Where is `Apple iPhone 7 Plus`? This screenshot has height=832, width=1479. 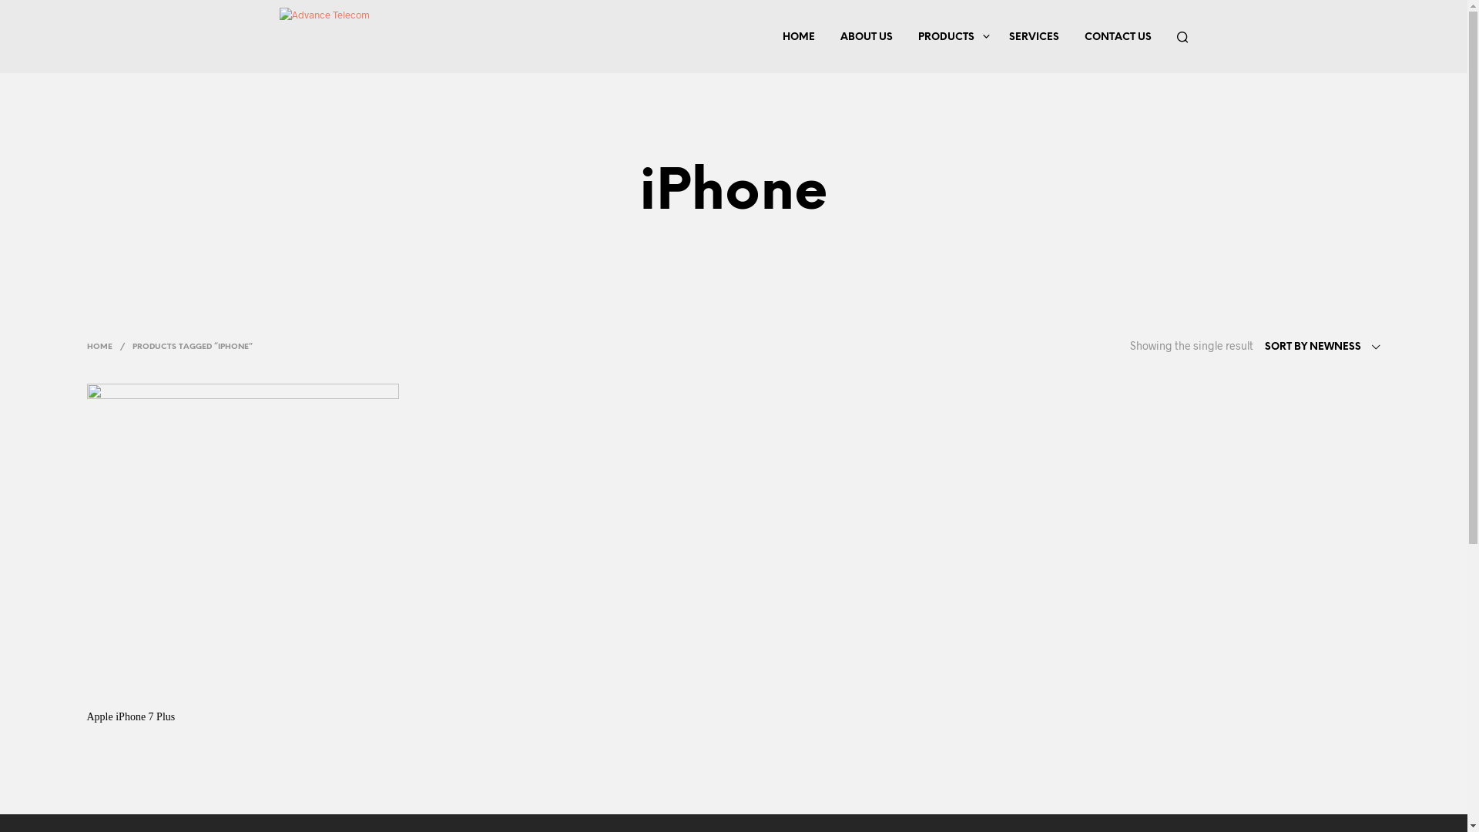
Apple iPhone 7 Plus is located at coordinates (131, 716).